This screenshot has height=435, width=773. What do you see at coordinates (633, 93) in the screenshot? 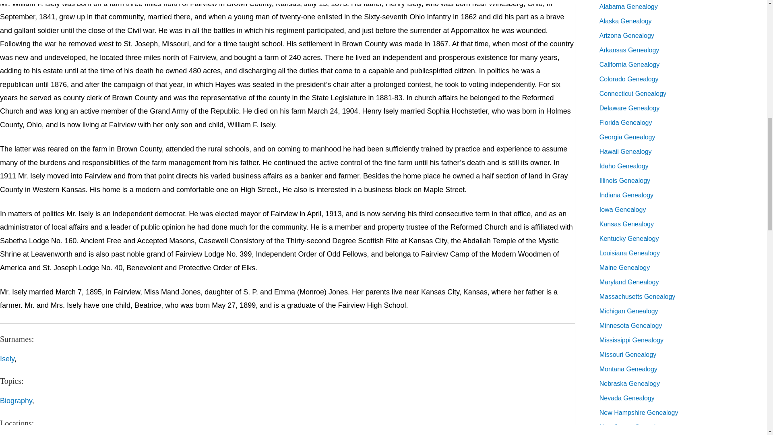
I see `Connecticut Genealogy` at bounding box center [633, 93].